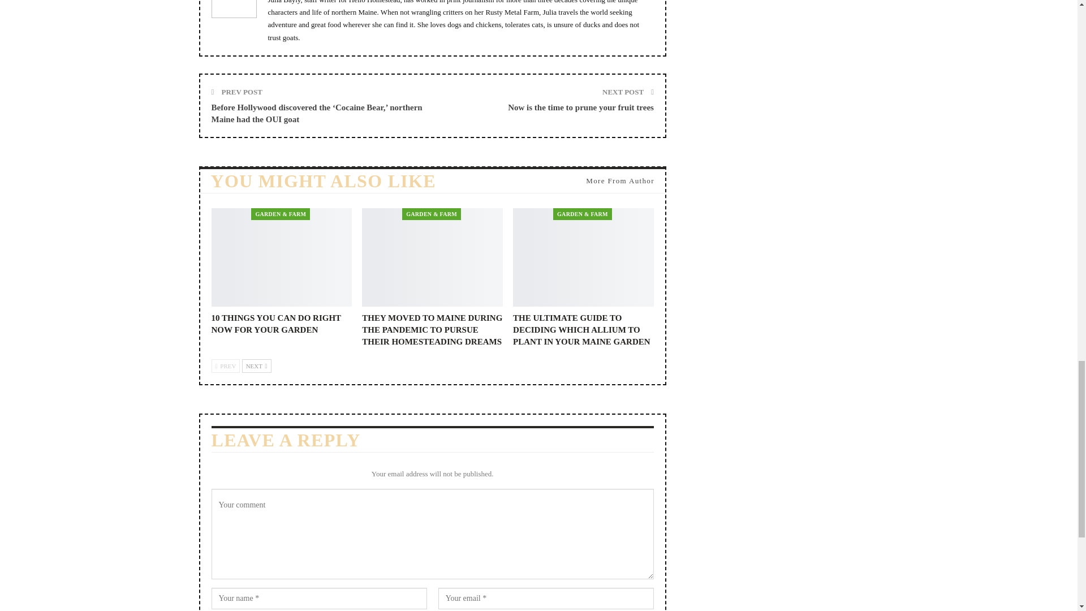 This screenshot has height=611, width=1086. What do you see at coordinates (276, 324) in the screenshot?
I see `10 things you can do right now for your garden` at bounding box center [276, 324].